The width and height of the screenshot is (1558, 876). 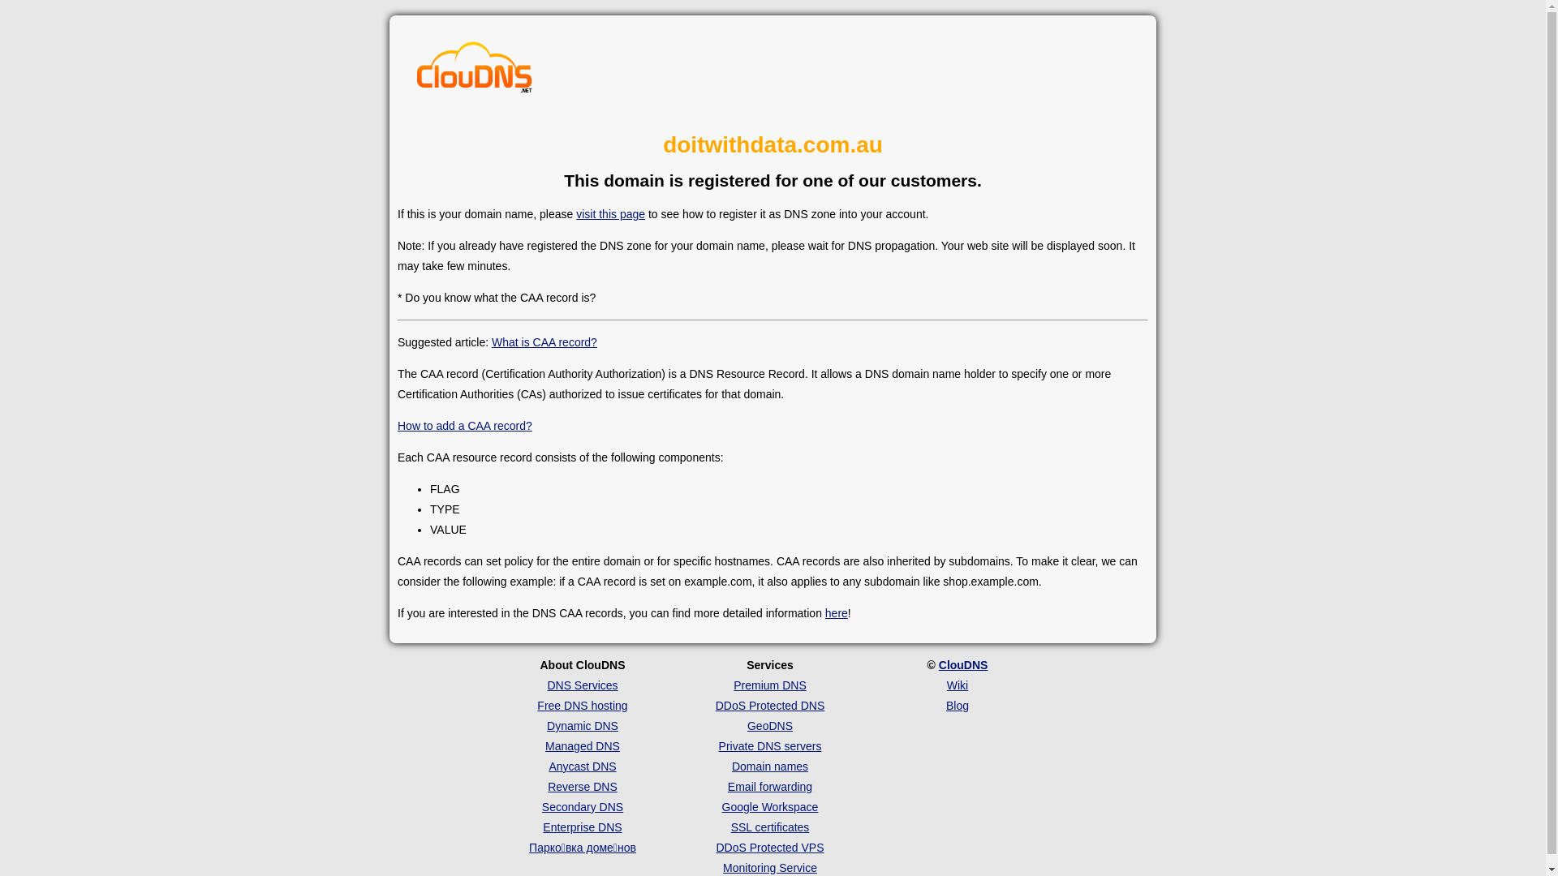 What do you see at coordinates (770, 726) in the screenshot?
I see `GeoDNS` at bounding box center [770, 726].